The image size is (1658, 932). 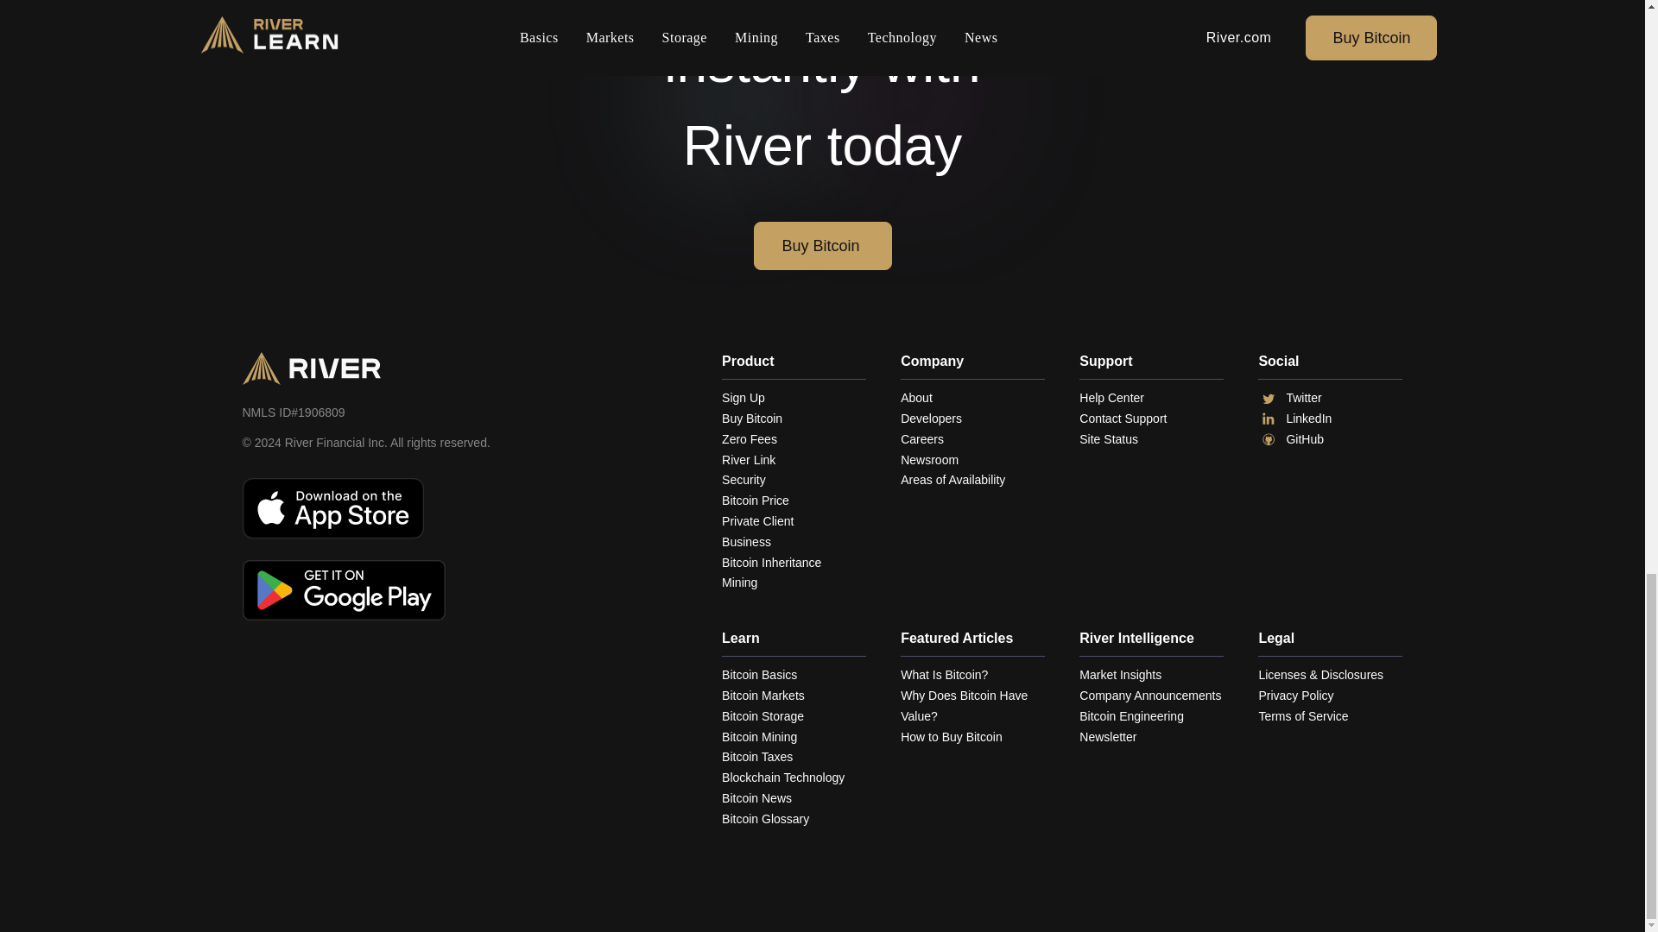 I want to click on Buy Bitcoin, so click(x=793, y=419).